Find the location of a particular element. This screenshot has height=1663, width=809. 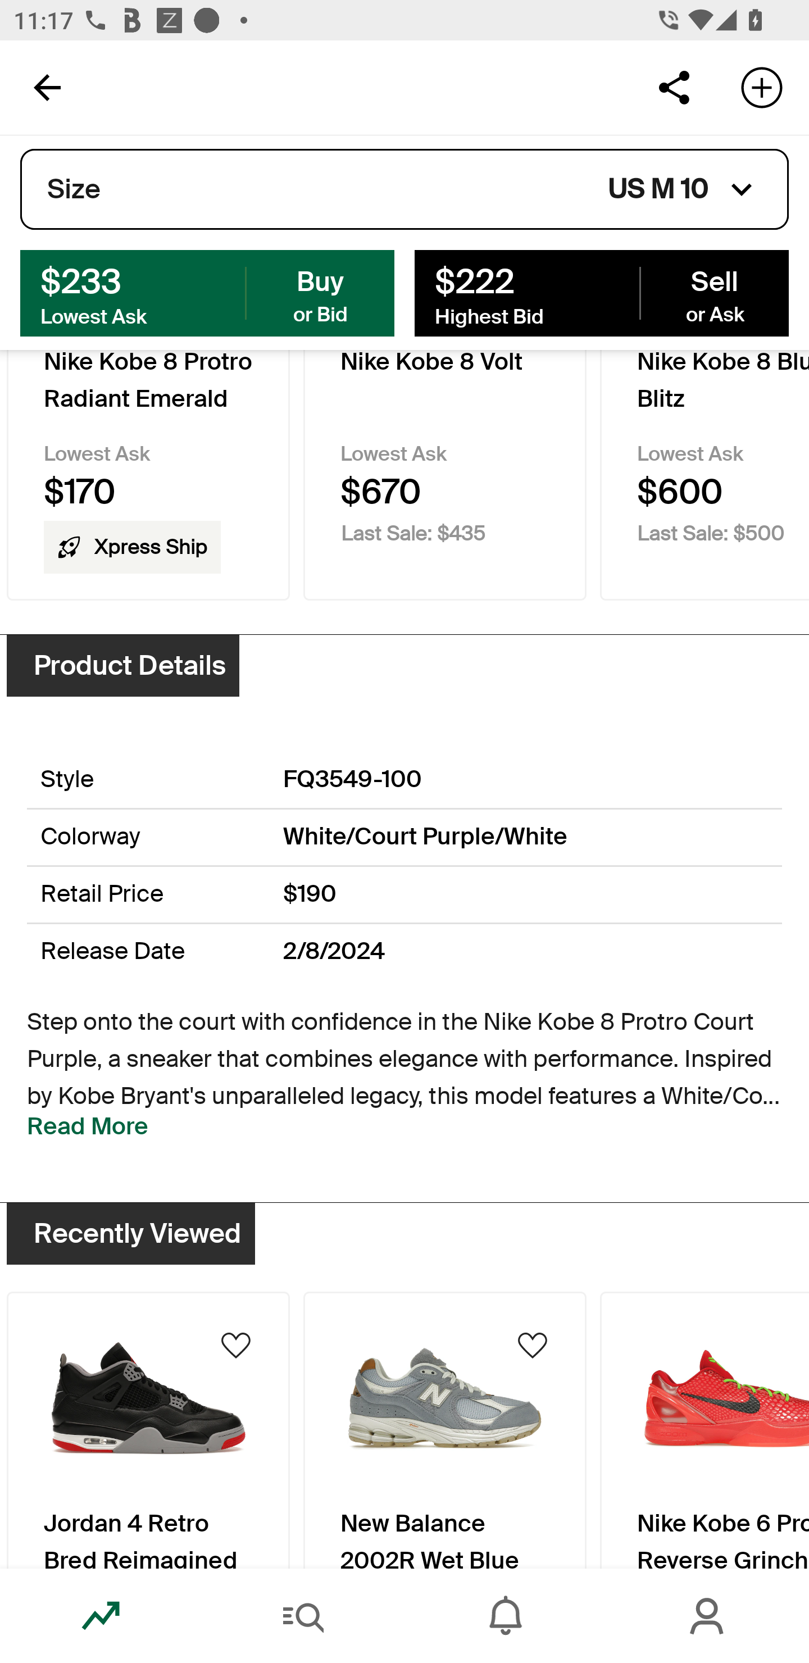

Add is located at coordinates (762, 87).